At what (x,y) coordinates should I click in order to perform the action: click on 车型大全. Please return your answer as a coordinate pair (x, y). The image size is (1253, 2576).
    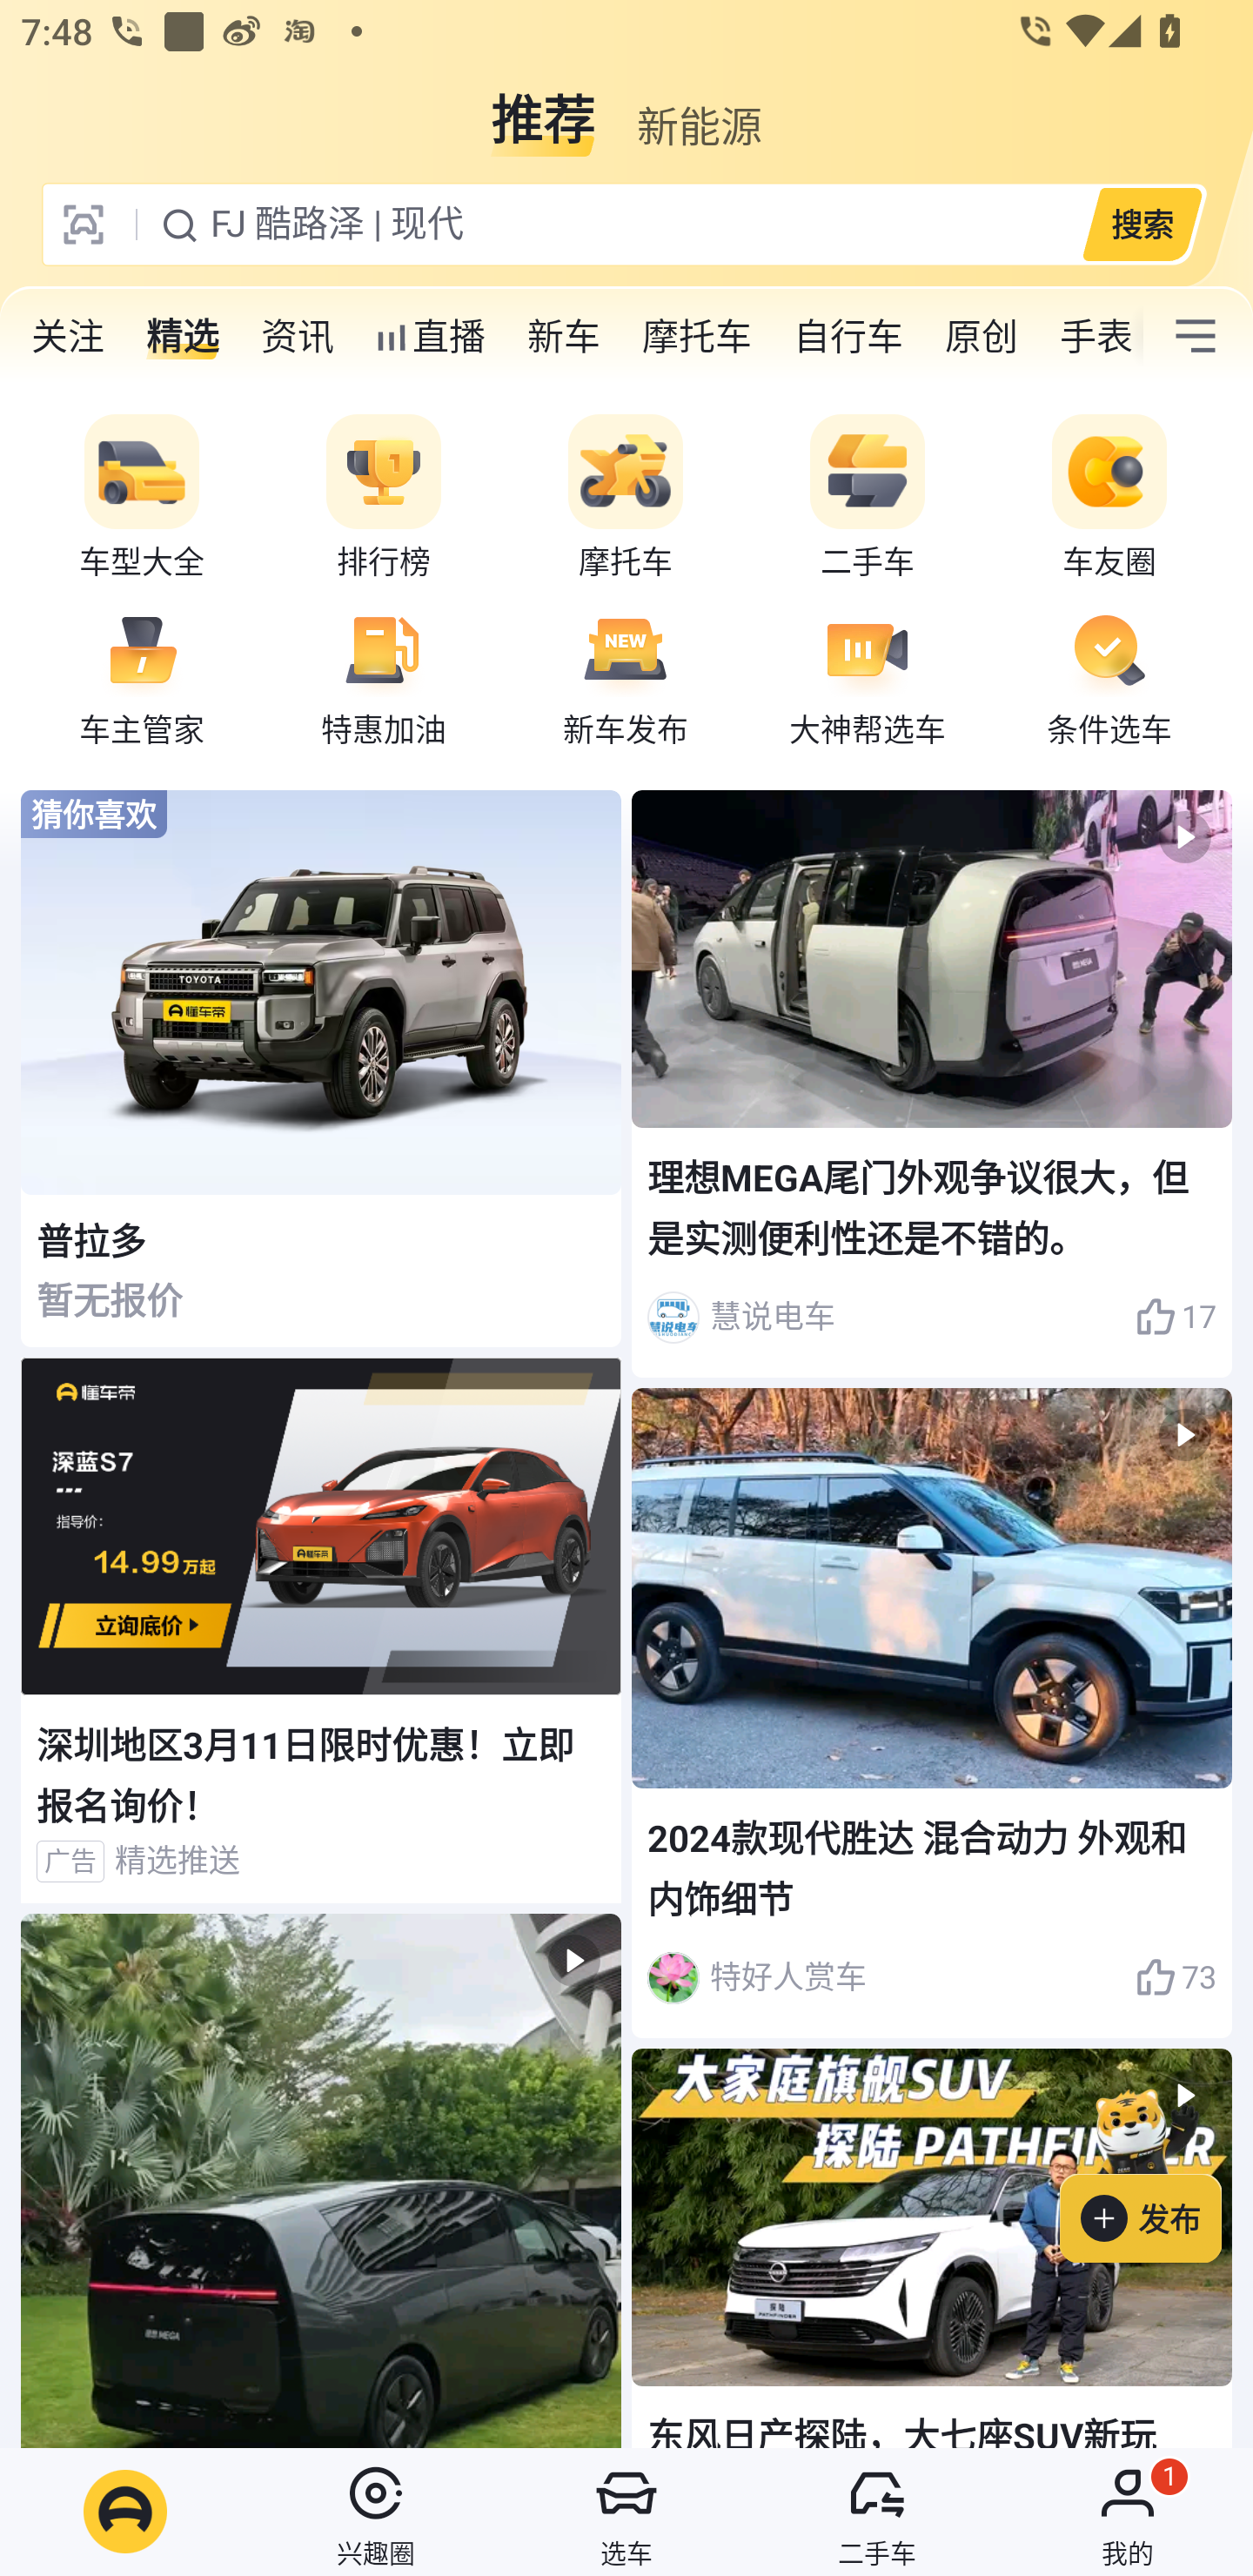
    Looking at the image, I should click on (142, 498).